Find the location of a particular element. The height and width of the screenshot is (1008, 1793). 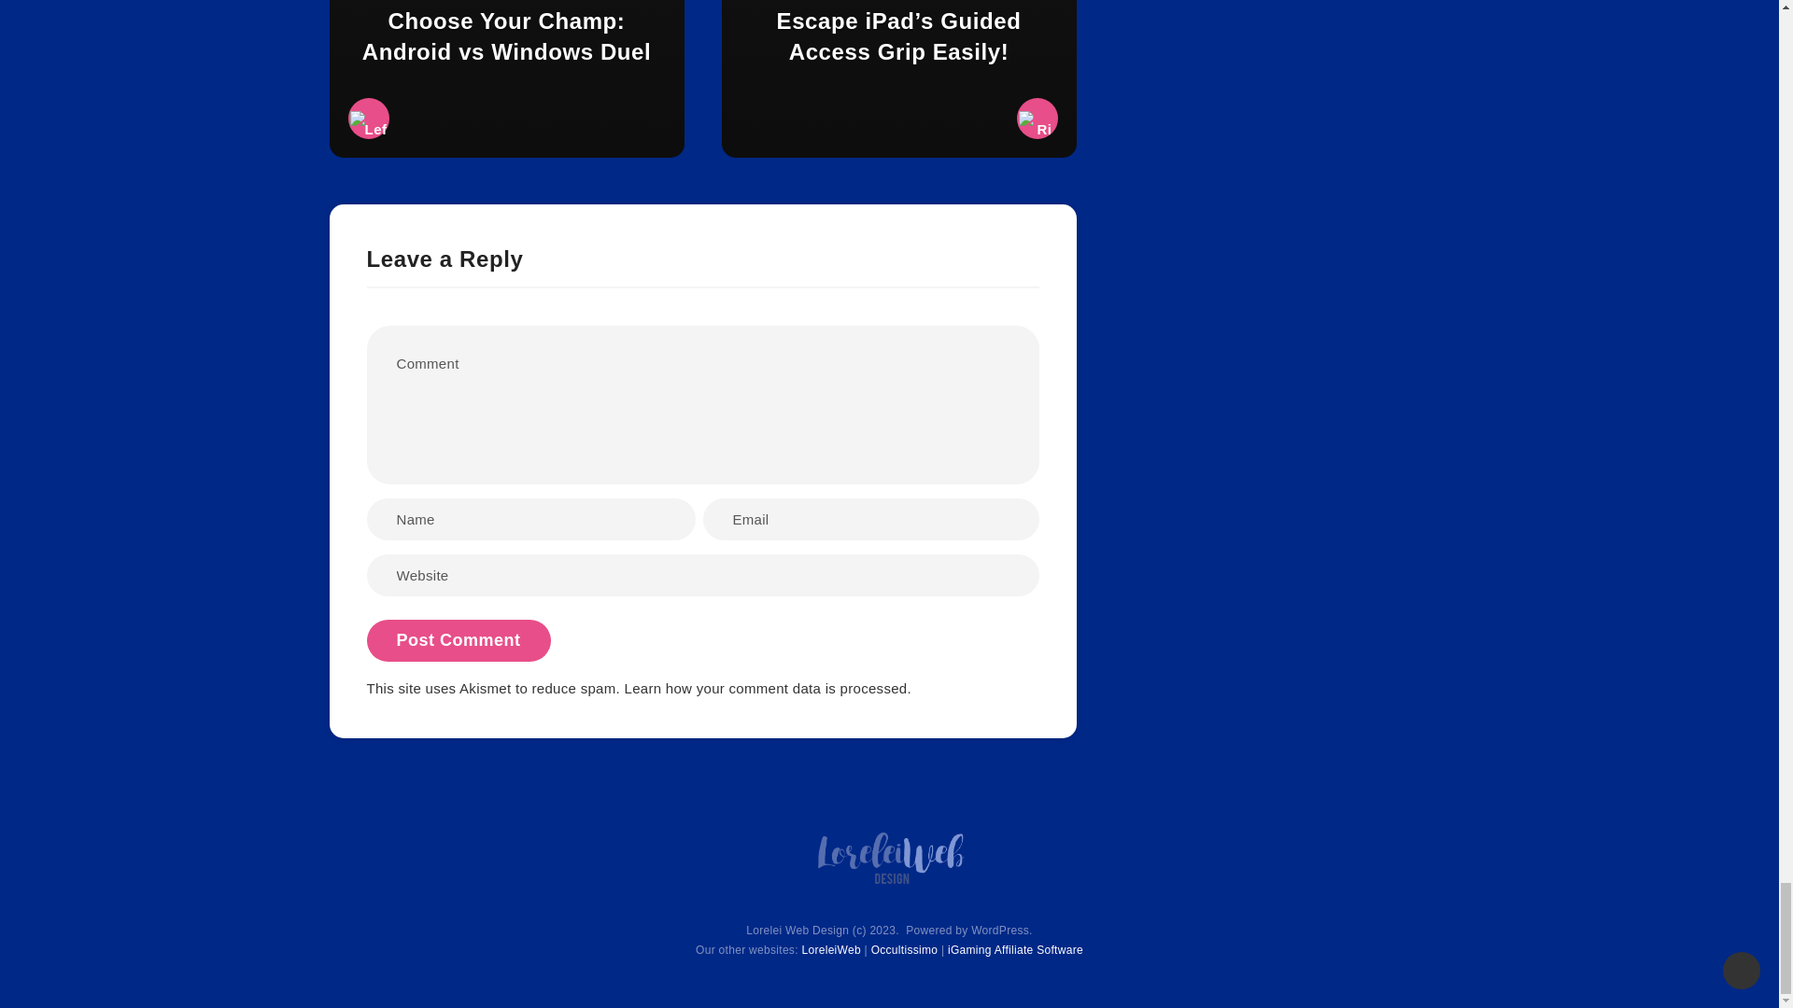

Learn how your comment data is processed is located at coordinates (766, 689).